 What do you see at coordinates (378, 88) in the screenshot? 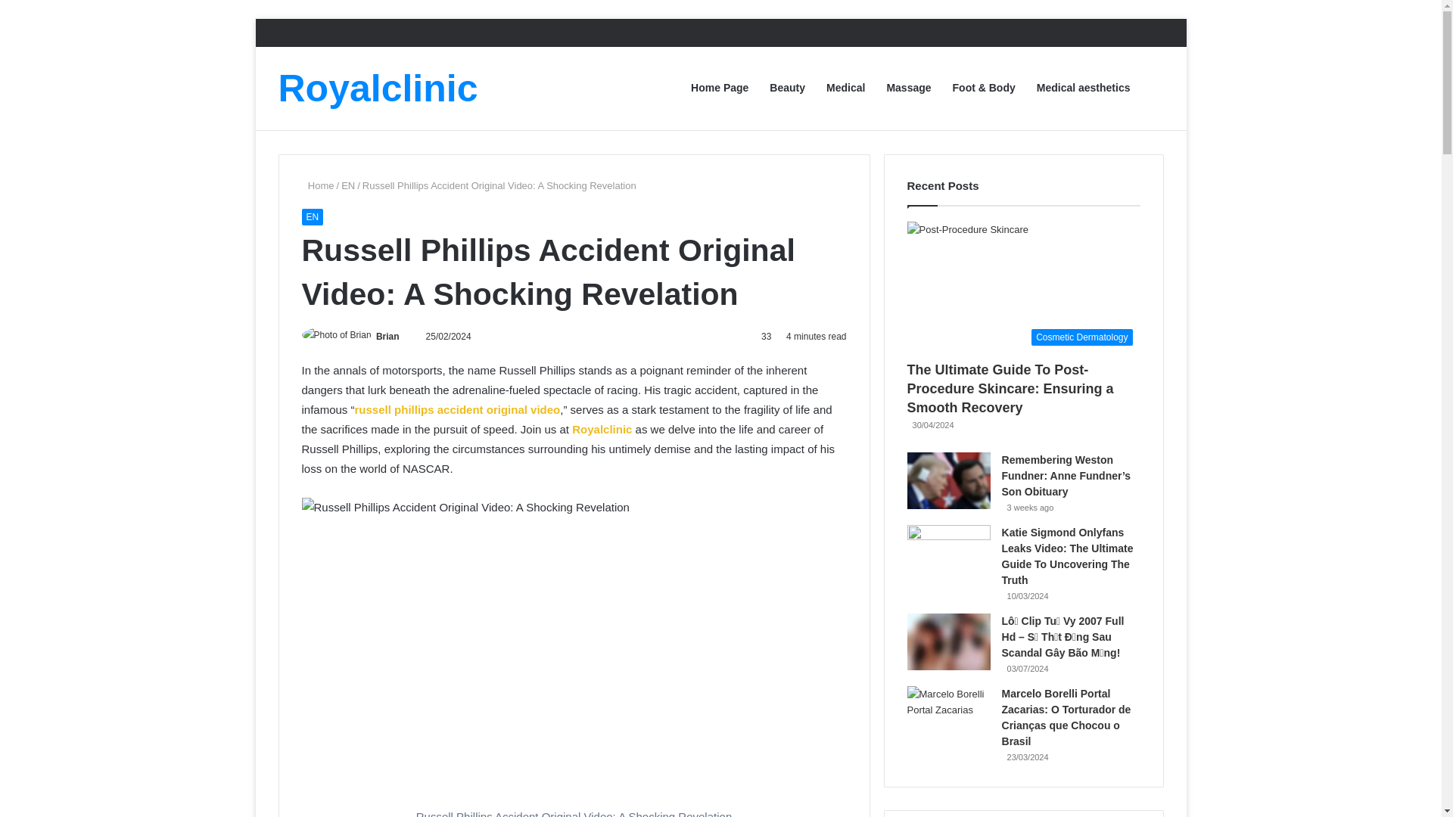
I see `Royalclinic` at bounding box center [378, 88].